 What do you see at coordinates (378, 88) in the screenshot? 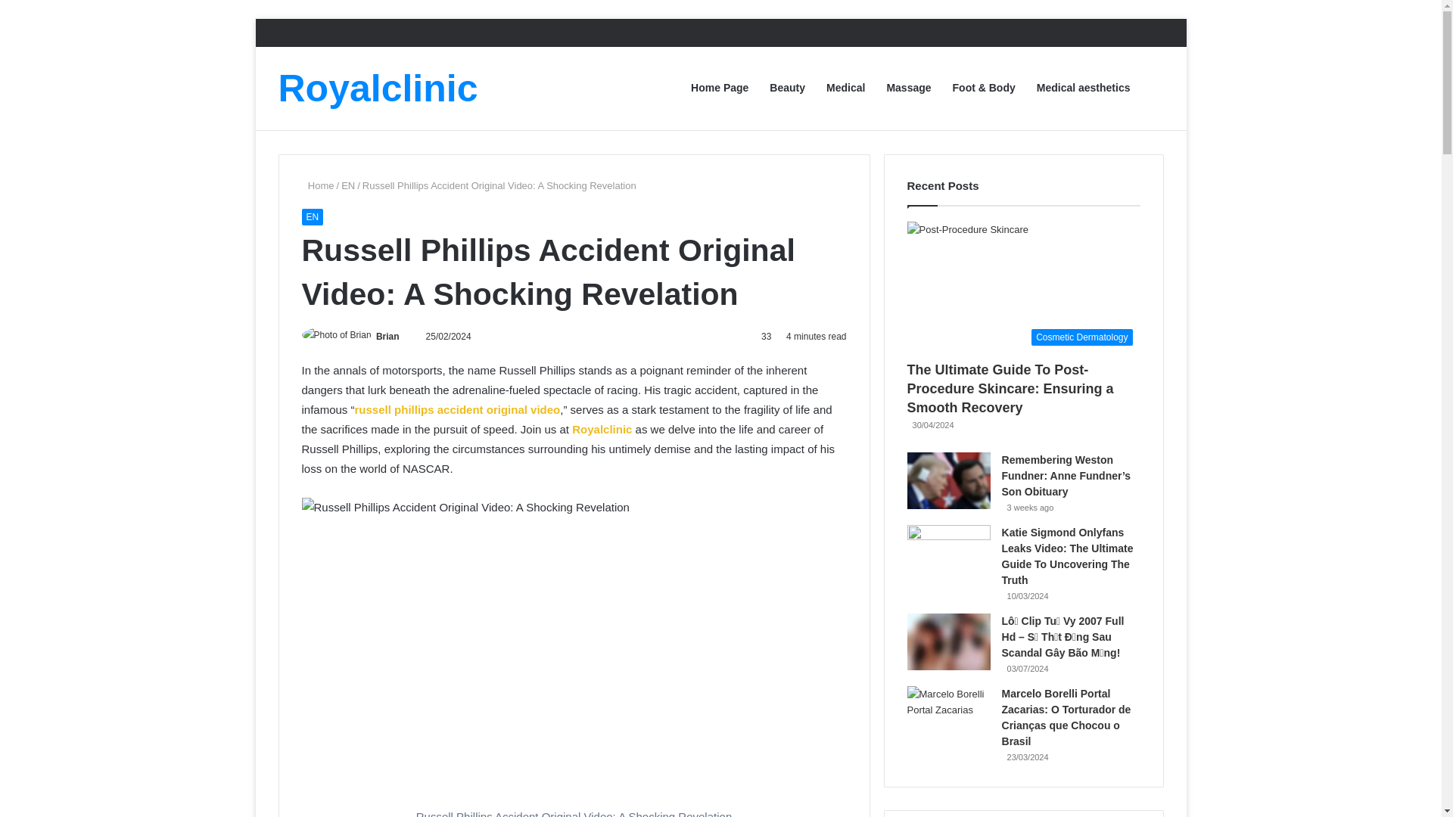
I see `Royalclinic` at bounding box center [378, 88].